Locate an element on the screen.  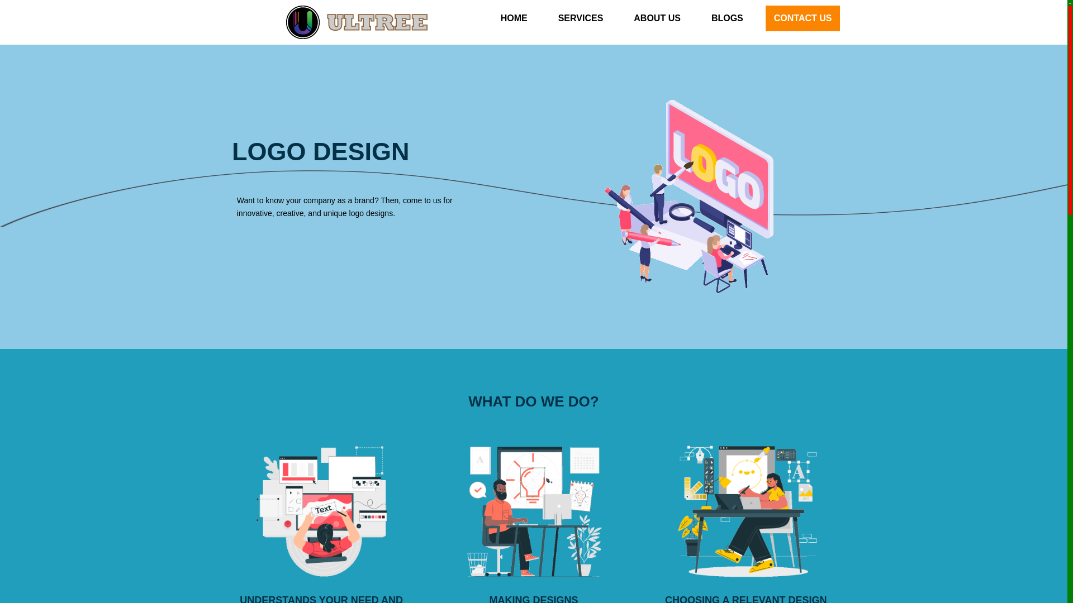
logo-de is located at coordinates (693, 197).